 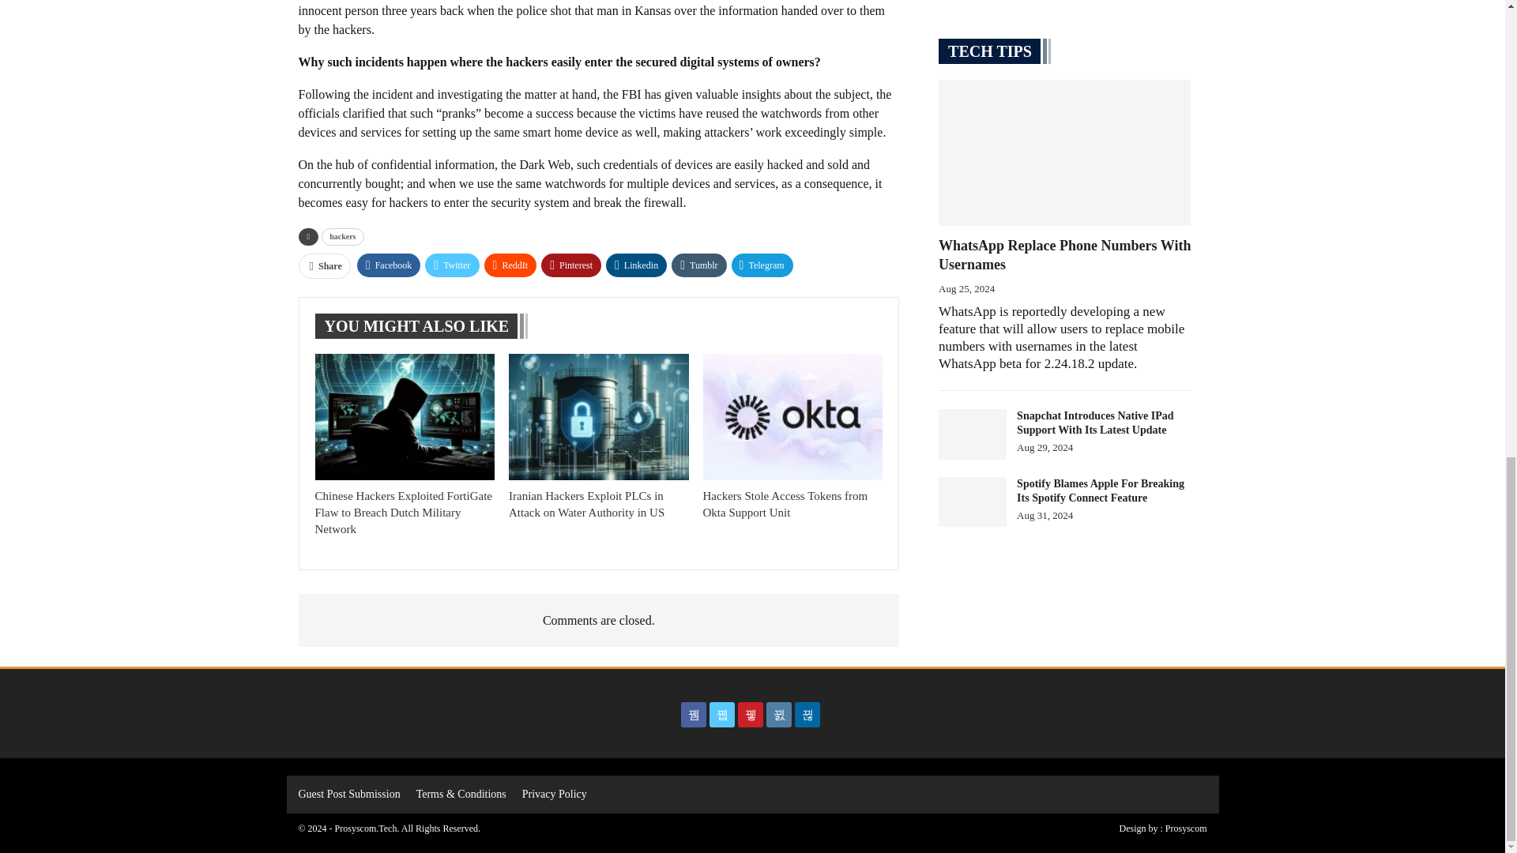 What do you see at coordinates (389, 265) in the screenshot?
I see `Facebook` at bounding box center [389, 265].